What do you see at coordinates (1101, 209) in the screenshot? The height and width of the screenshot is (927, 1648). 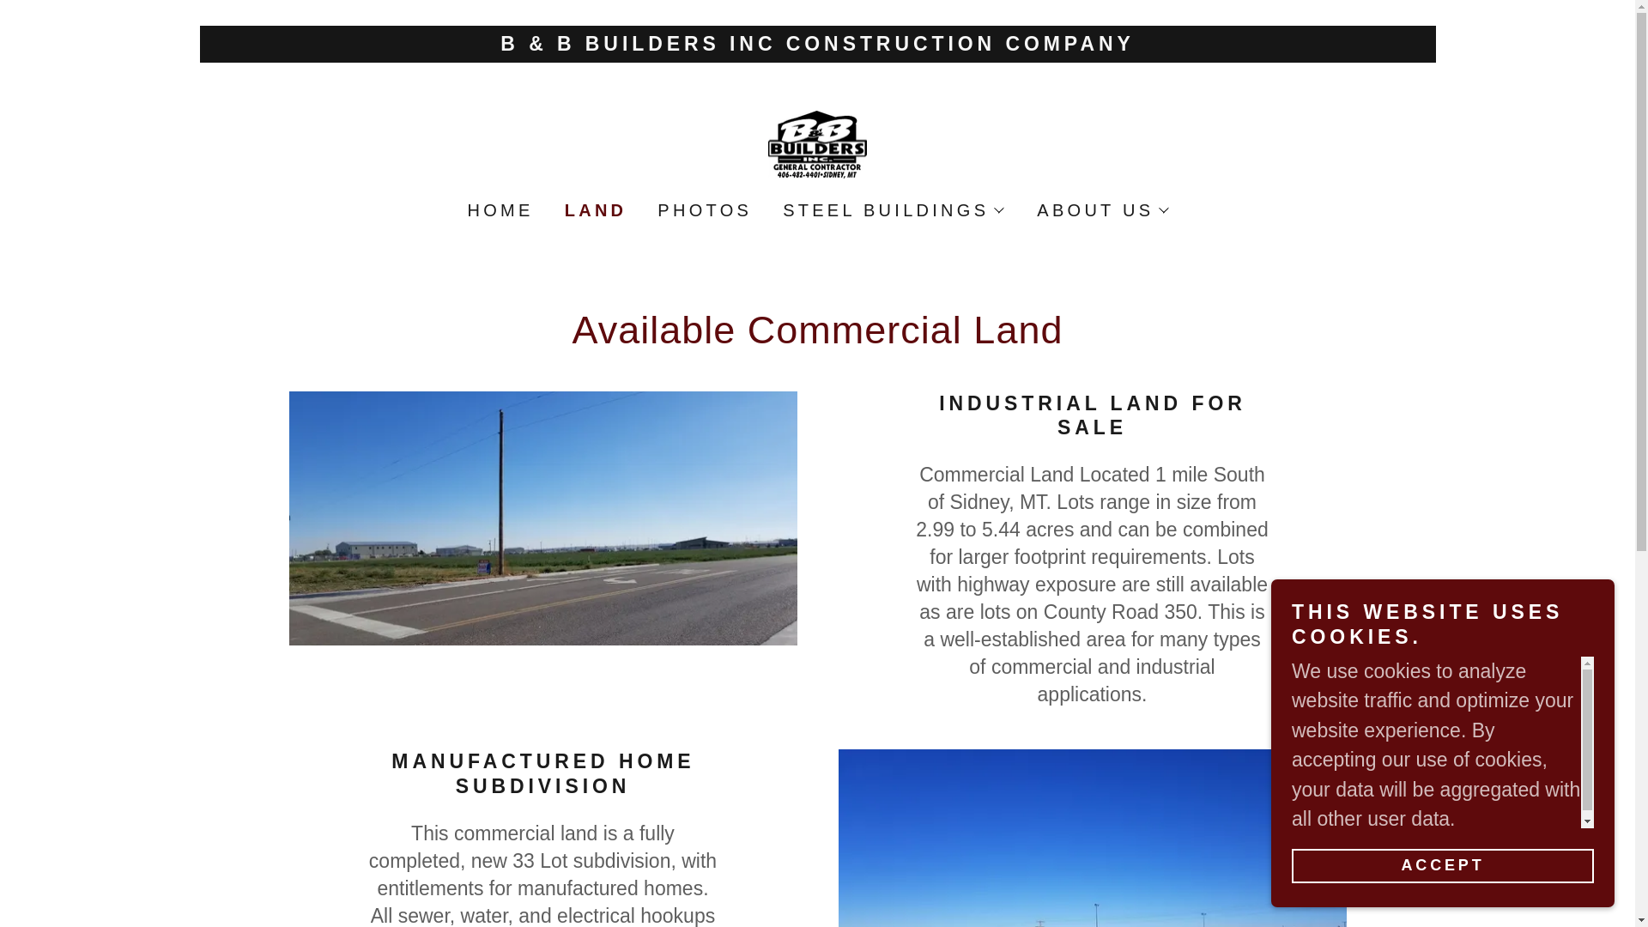 I see `ABOUT US` at bounding box center [1101, 209].